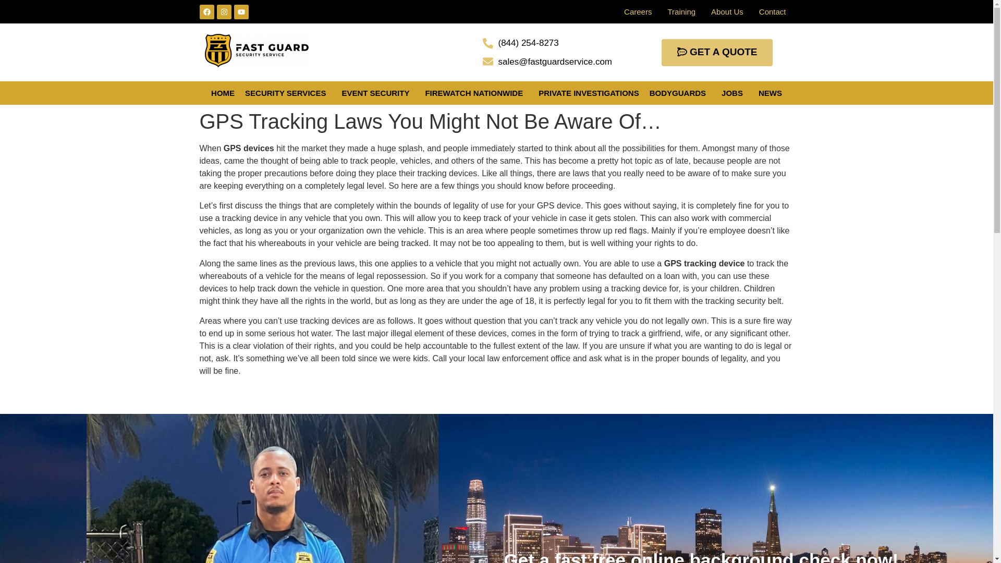 Image resolution: width=1001 pixels, height=563 pixels. What do you see at coordinates (727, 11) in the screenshot?
I see `About Us` at bounding box center [727, 11].